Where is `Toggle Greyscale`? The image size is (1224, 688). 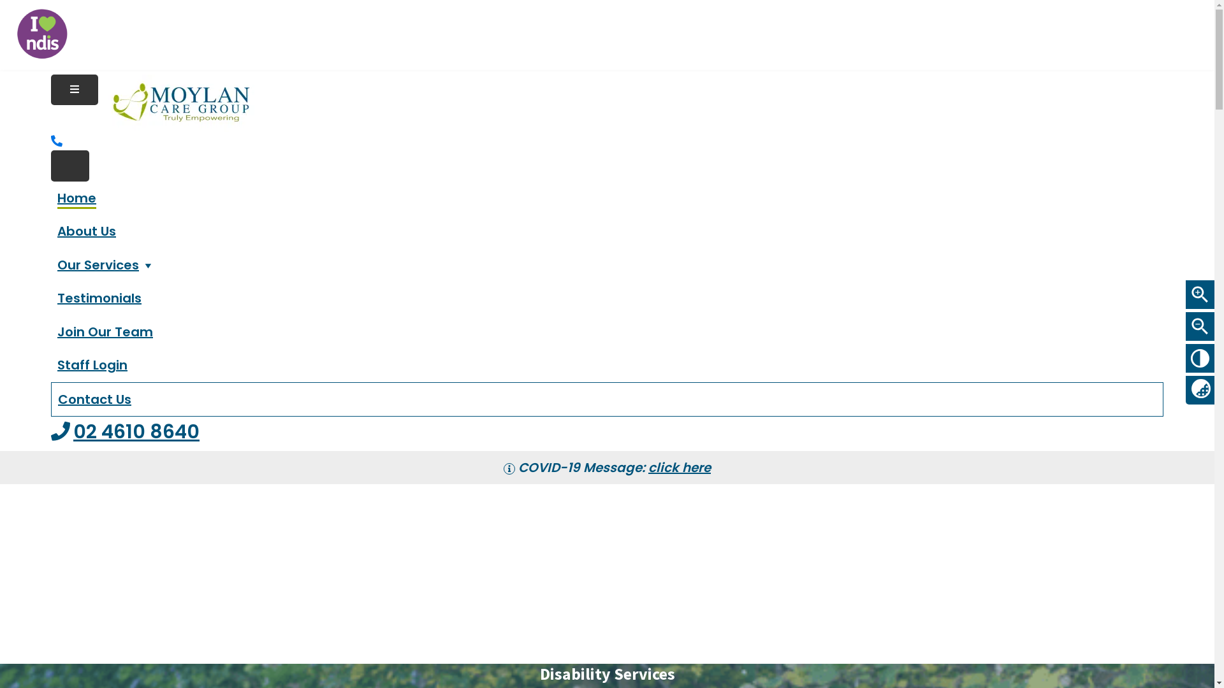
Toggle Greyscale is located at coordinates (1200, 389).